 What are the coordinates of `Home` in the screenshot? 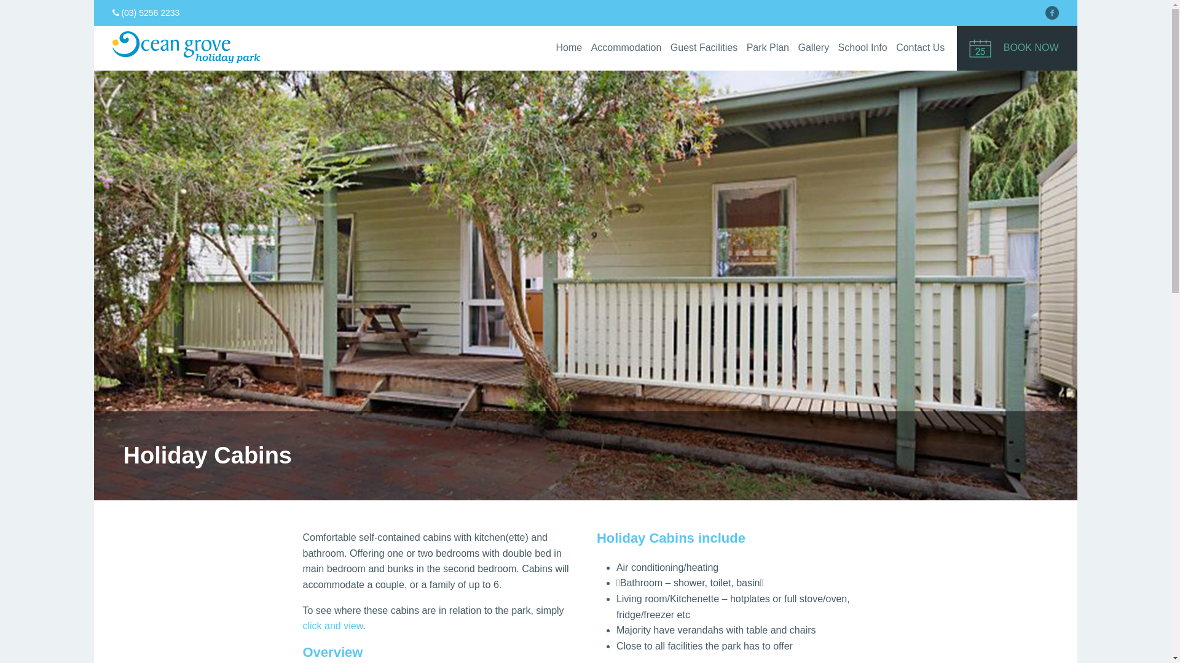 It's located at (569, 48).